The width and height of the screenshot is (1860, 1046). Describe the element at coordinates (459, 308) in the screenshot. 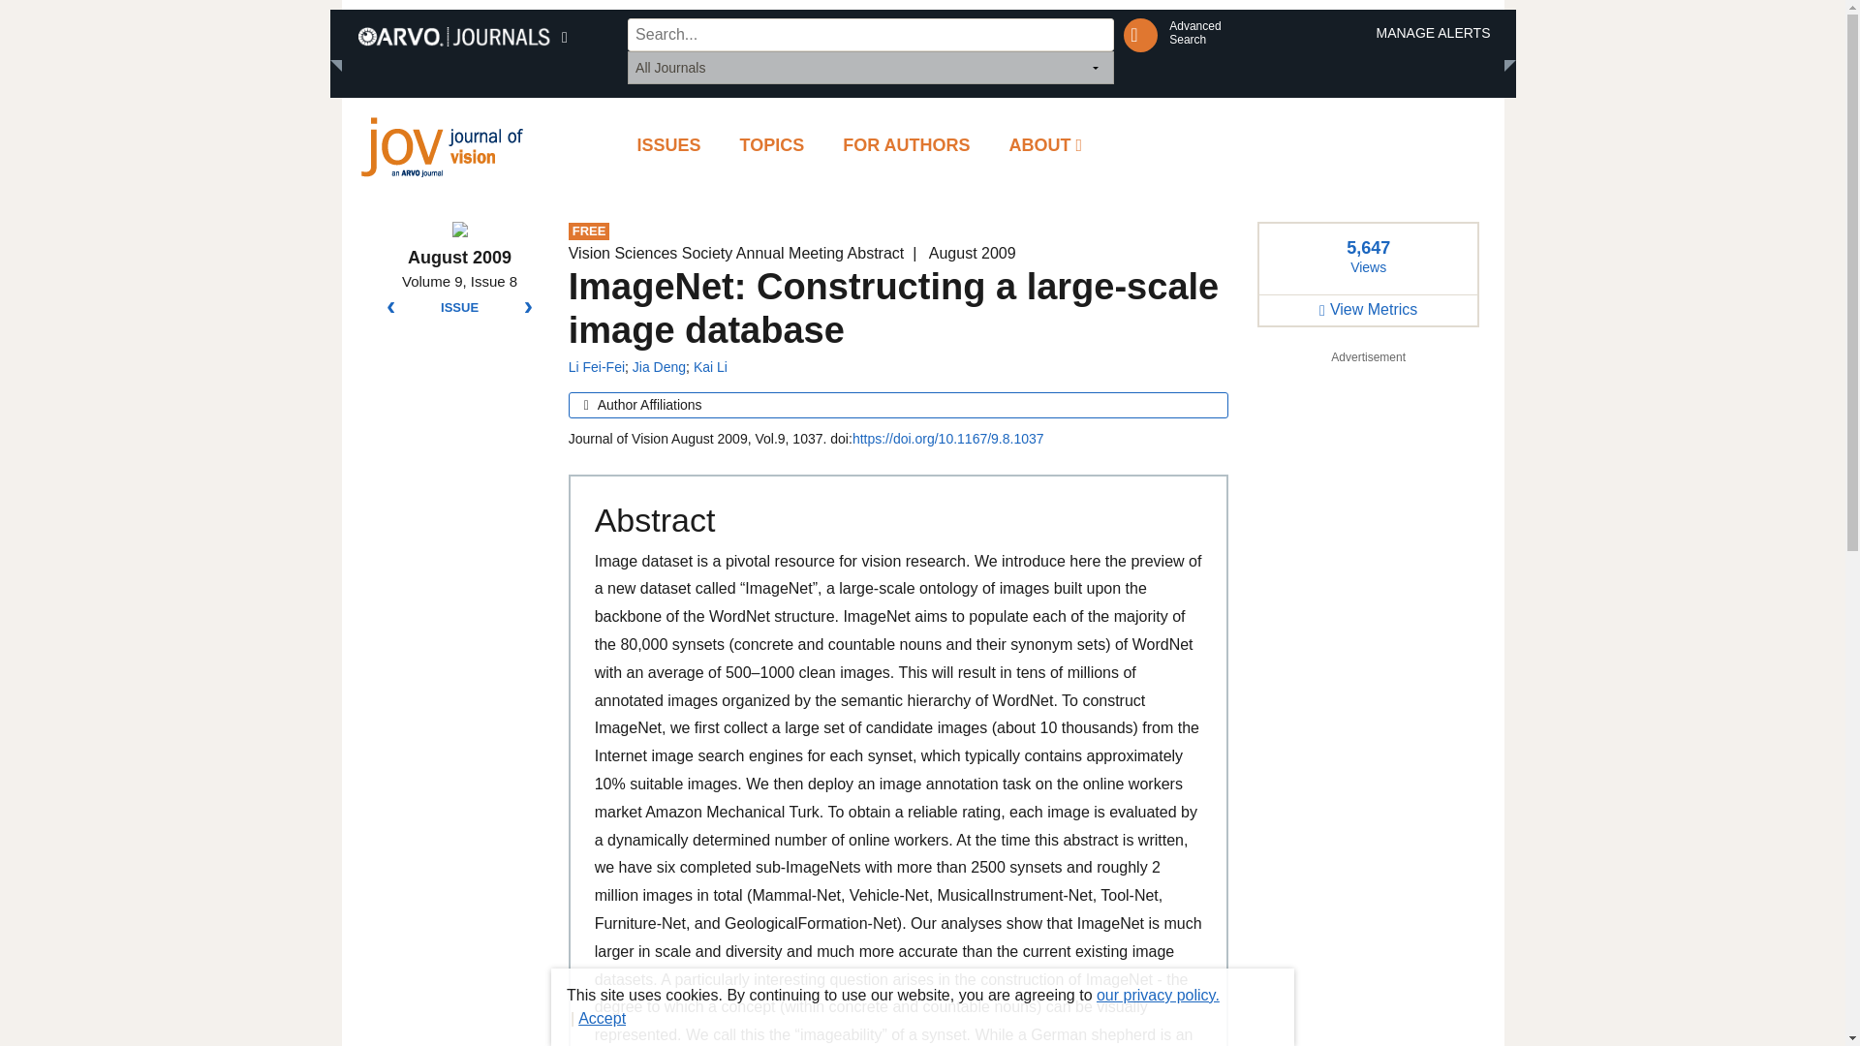

I see `ISSUE` at that location.